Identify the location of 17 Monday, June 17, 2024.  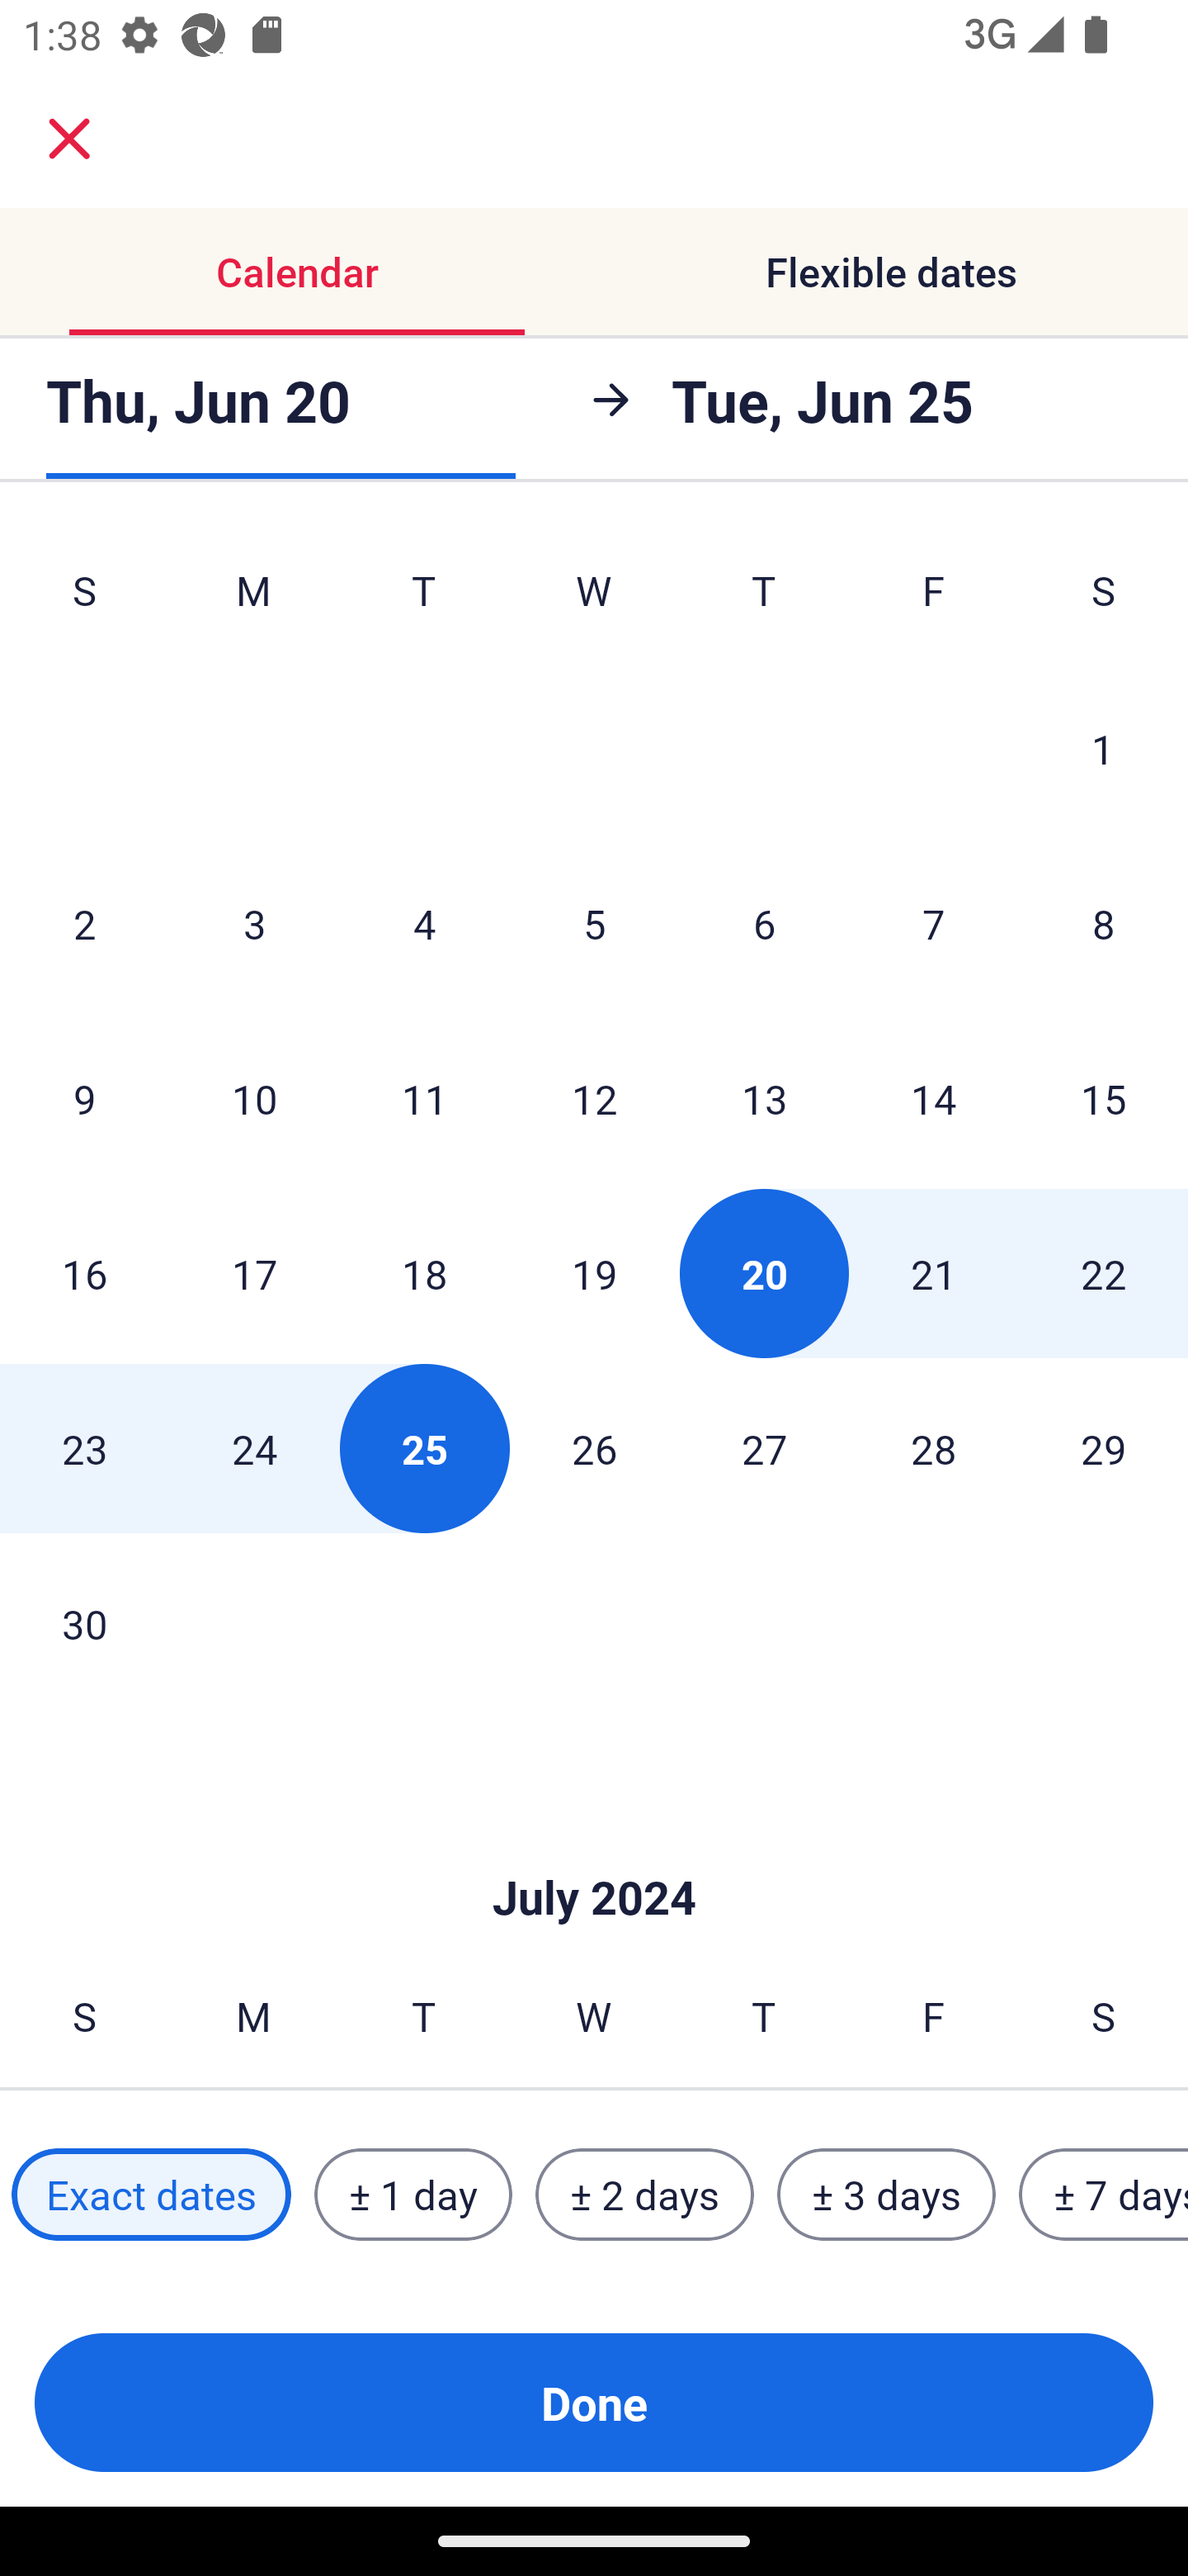
(254, 1273).